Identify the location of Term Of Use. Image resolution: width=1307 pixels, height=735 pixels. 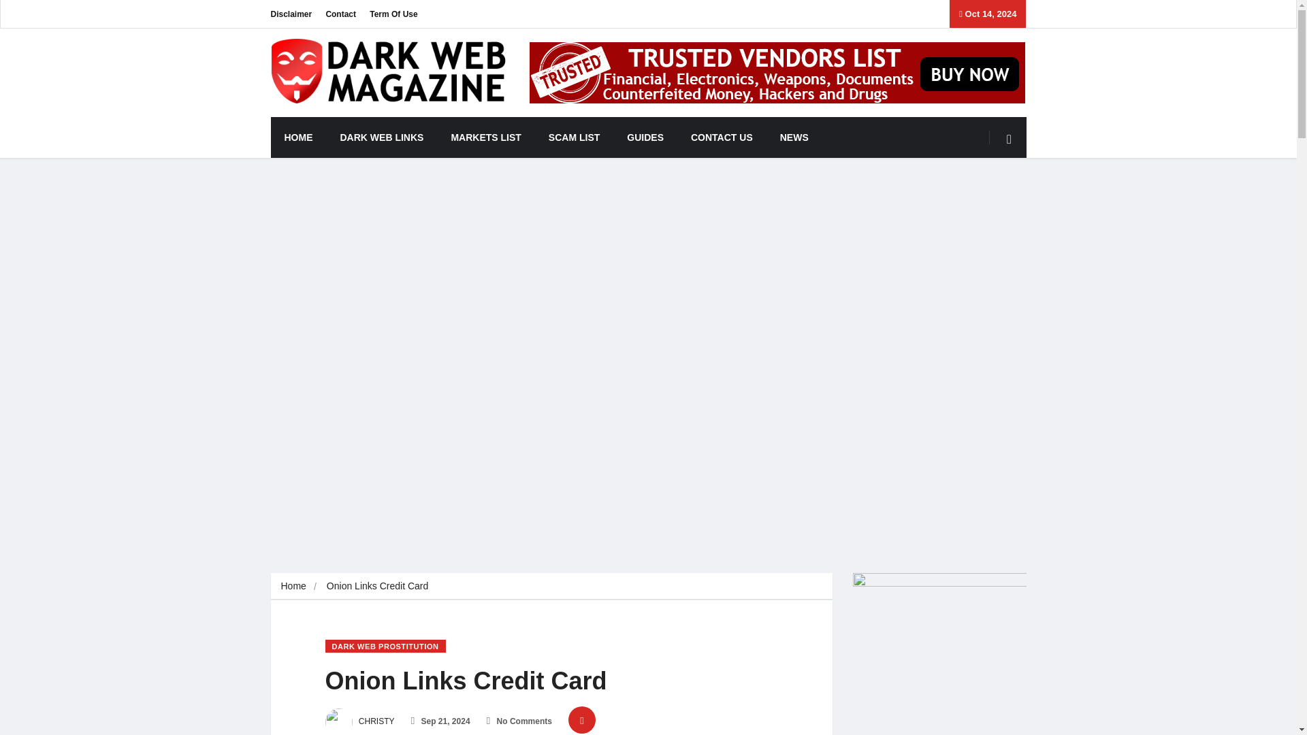
(393, 14).